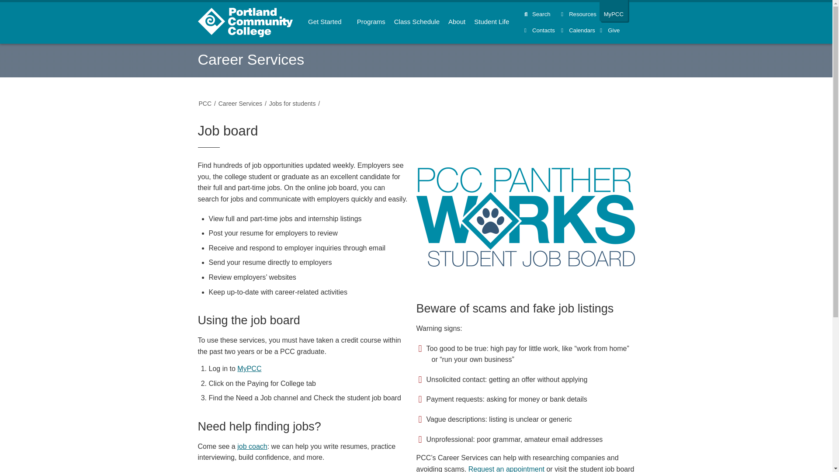 This screenshot has height=472, width=839. What do you see at coordinates (506, 469) in the screenshot?
I see `Request an appointment` at bounding box center [506, 469].